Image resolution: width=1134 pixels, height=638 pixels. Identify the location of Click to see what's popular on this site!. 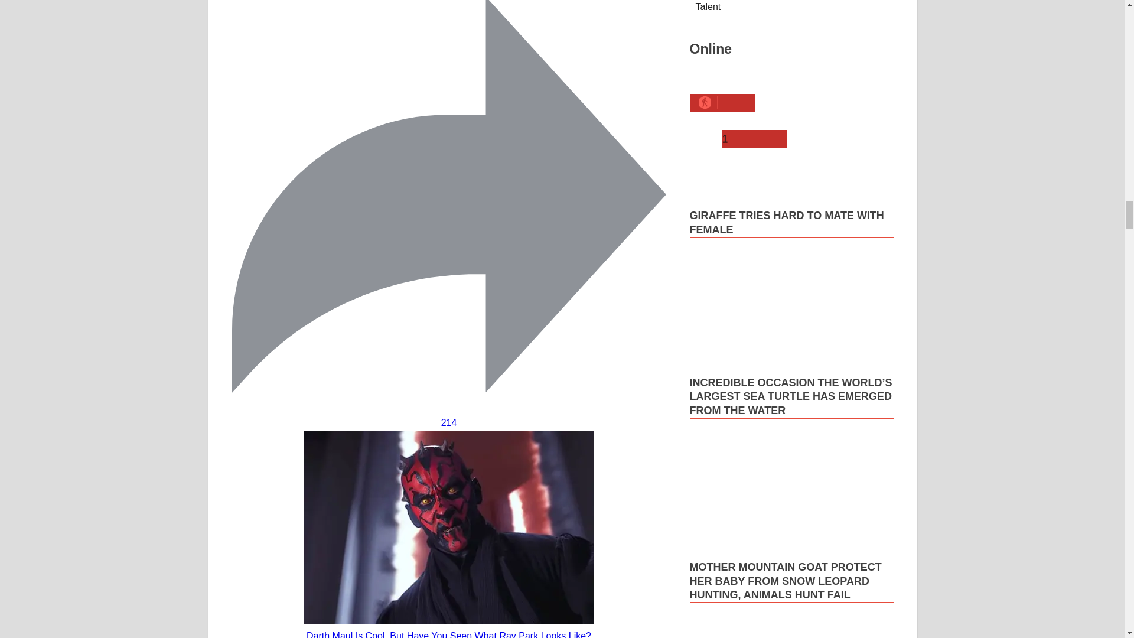
(755, 138).